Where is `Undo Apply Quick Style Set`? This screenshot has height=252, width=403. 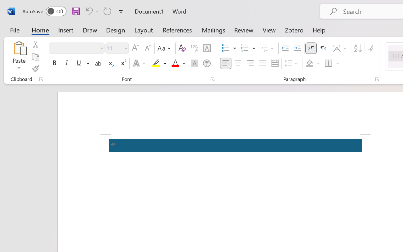 Undo Apply Quick Style Set is located at coordinates (91, 11).